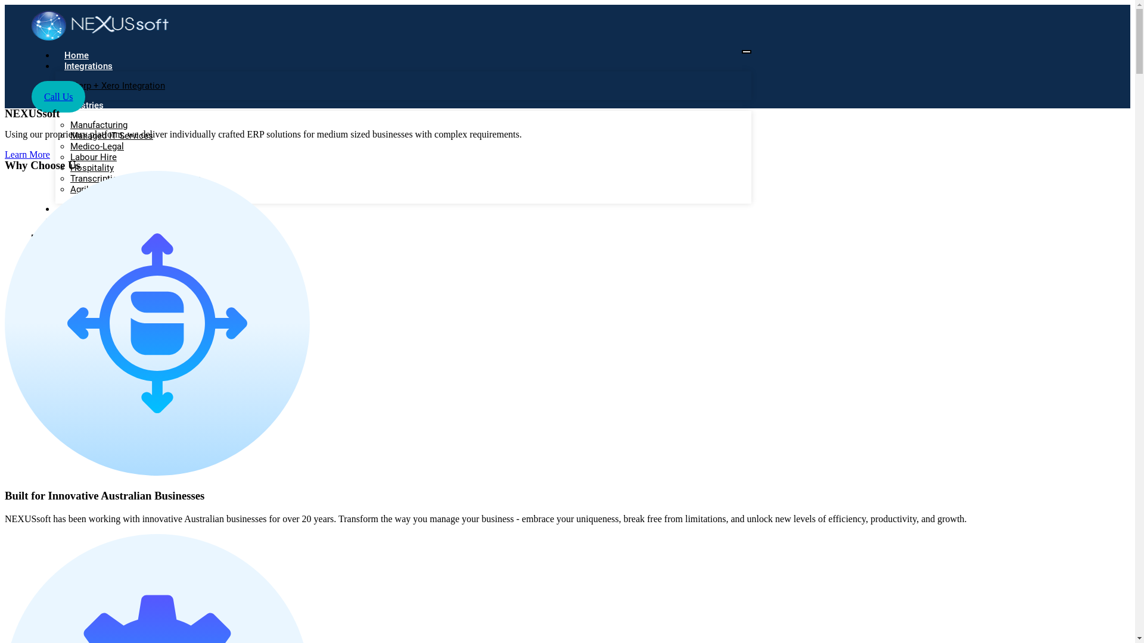  Describe the element at coordinates (88, 66) in the screenshot. I see `Integrations` at that location.